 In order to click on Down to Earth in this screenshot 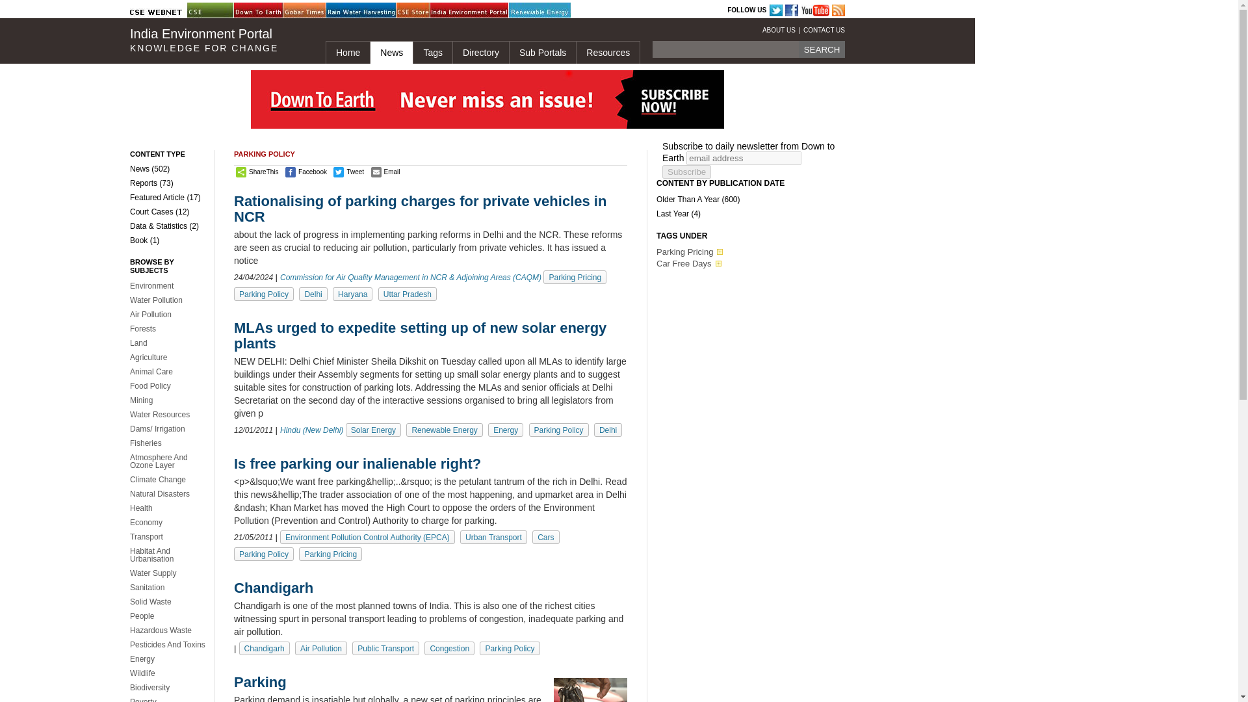, I will do `click(266, 10)`.